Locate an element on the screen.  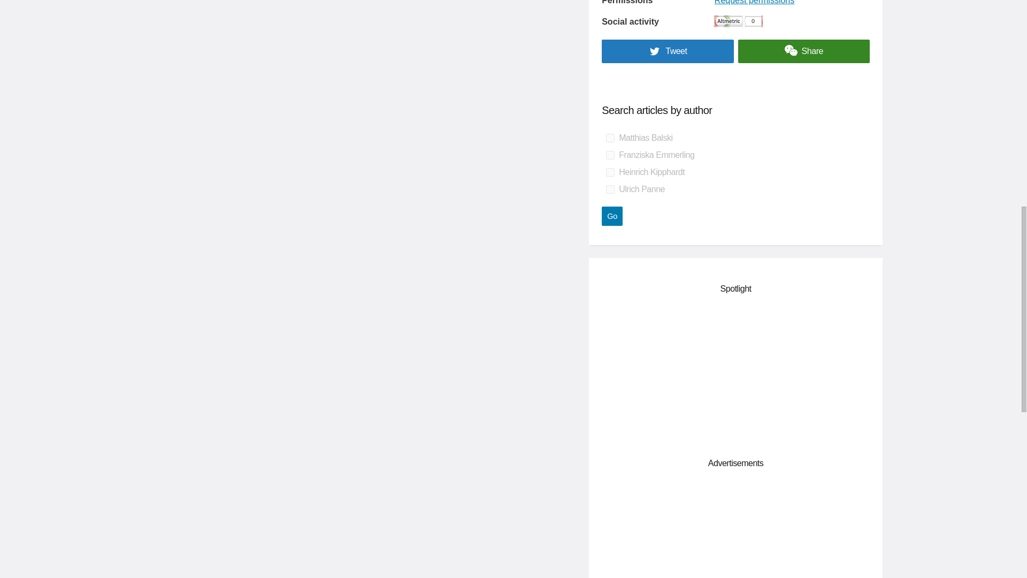
on is located at coordinates (610, 155).